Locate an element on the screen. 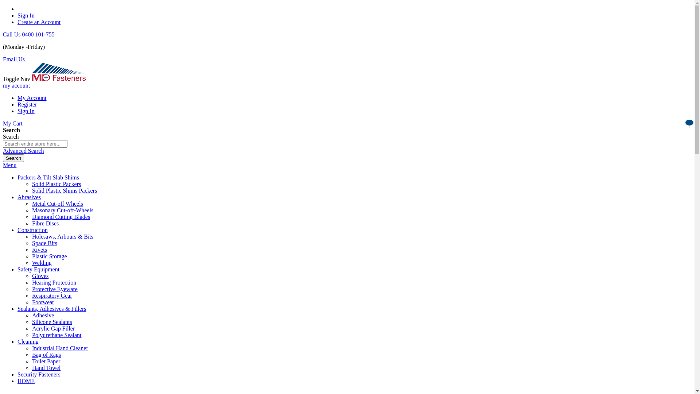 This screenshot has width=700, height=394. Construction is located at coordinates (33, 230).